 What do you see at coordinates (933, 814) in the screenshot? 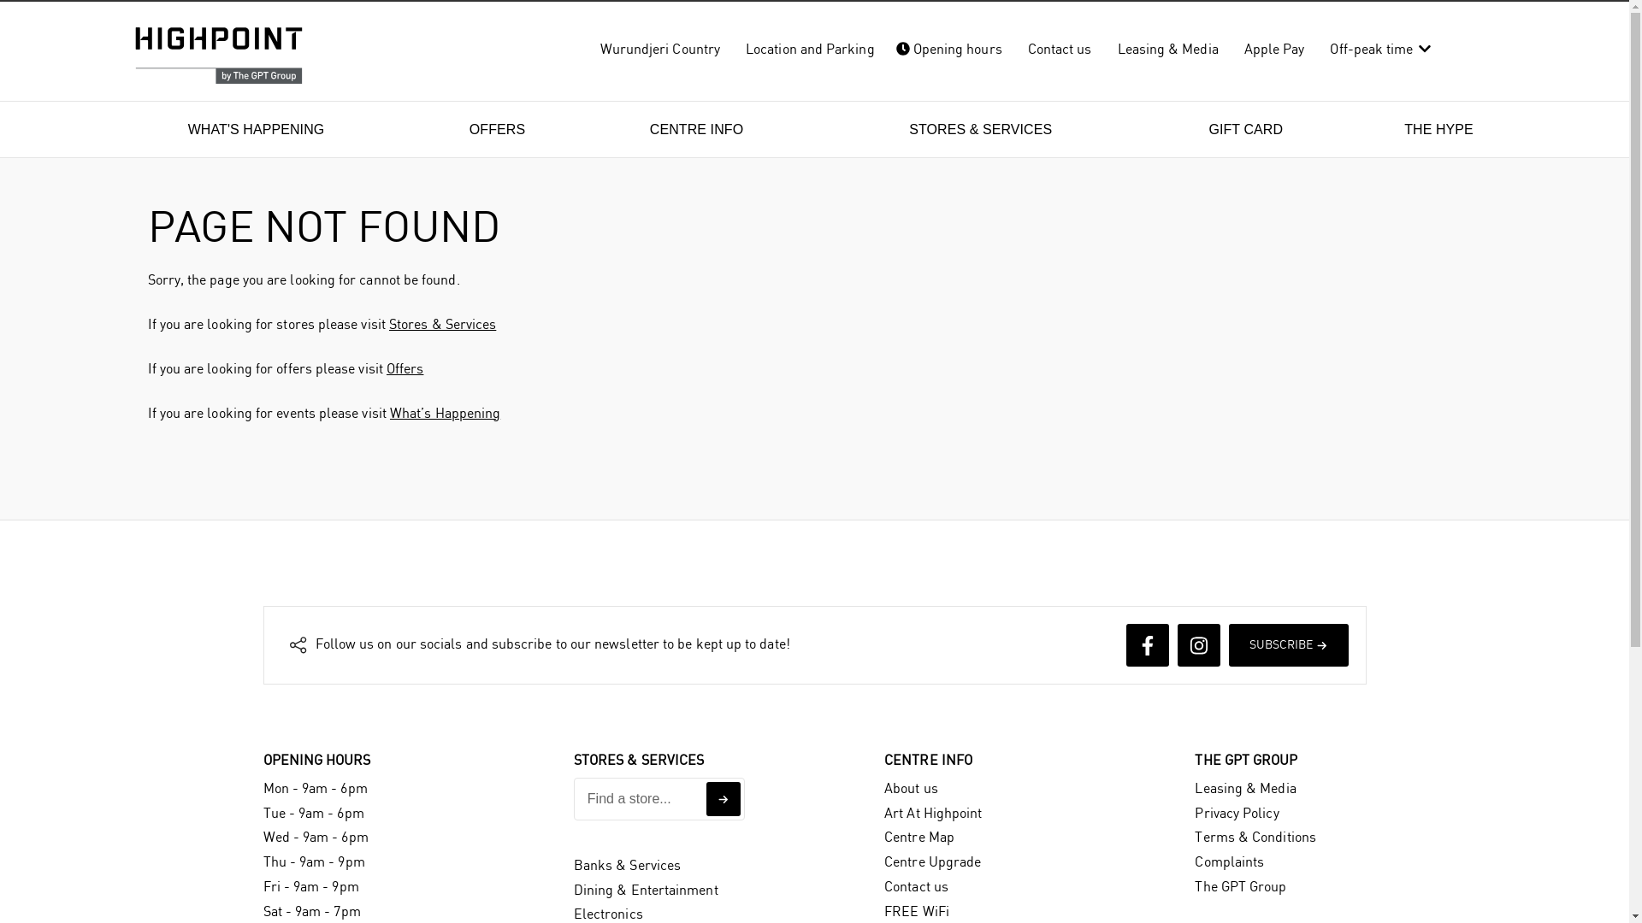
I see `Art At Highpoint` at bounding box center [933, 814].